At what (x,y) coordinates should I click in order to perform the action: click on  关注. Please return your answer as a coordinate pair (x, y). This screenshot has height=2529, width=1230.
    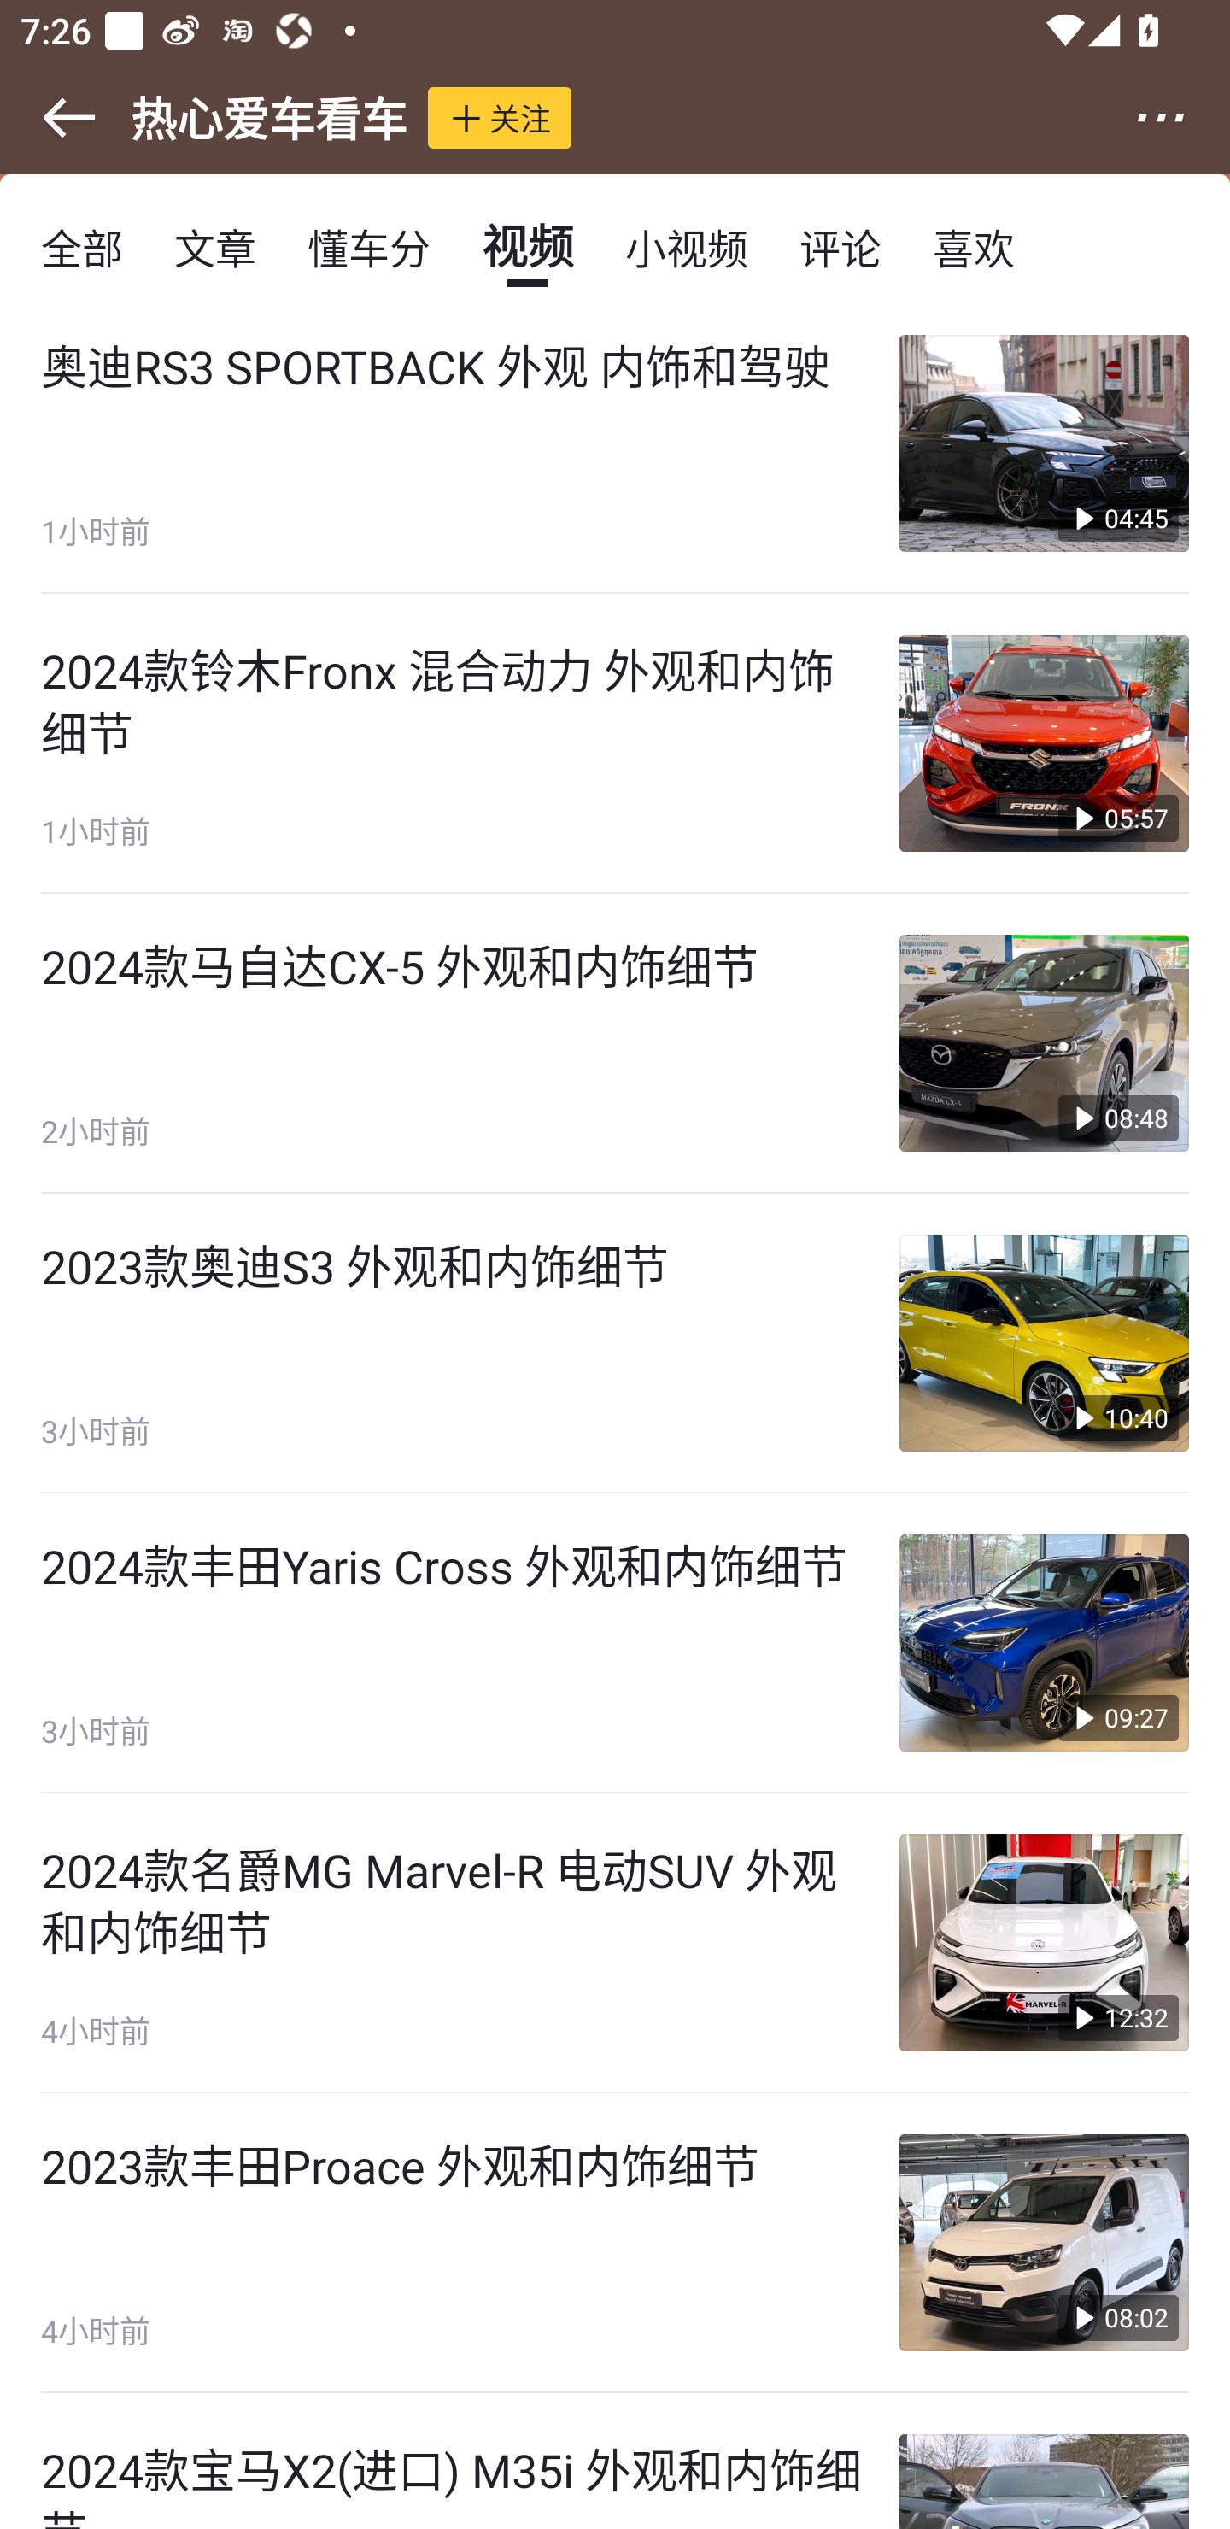
    Looking at the image, I should click on (500, 117).